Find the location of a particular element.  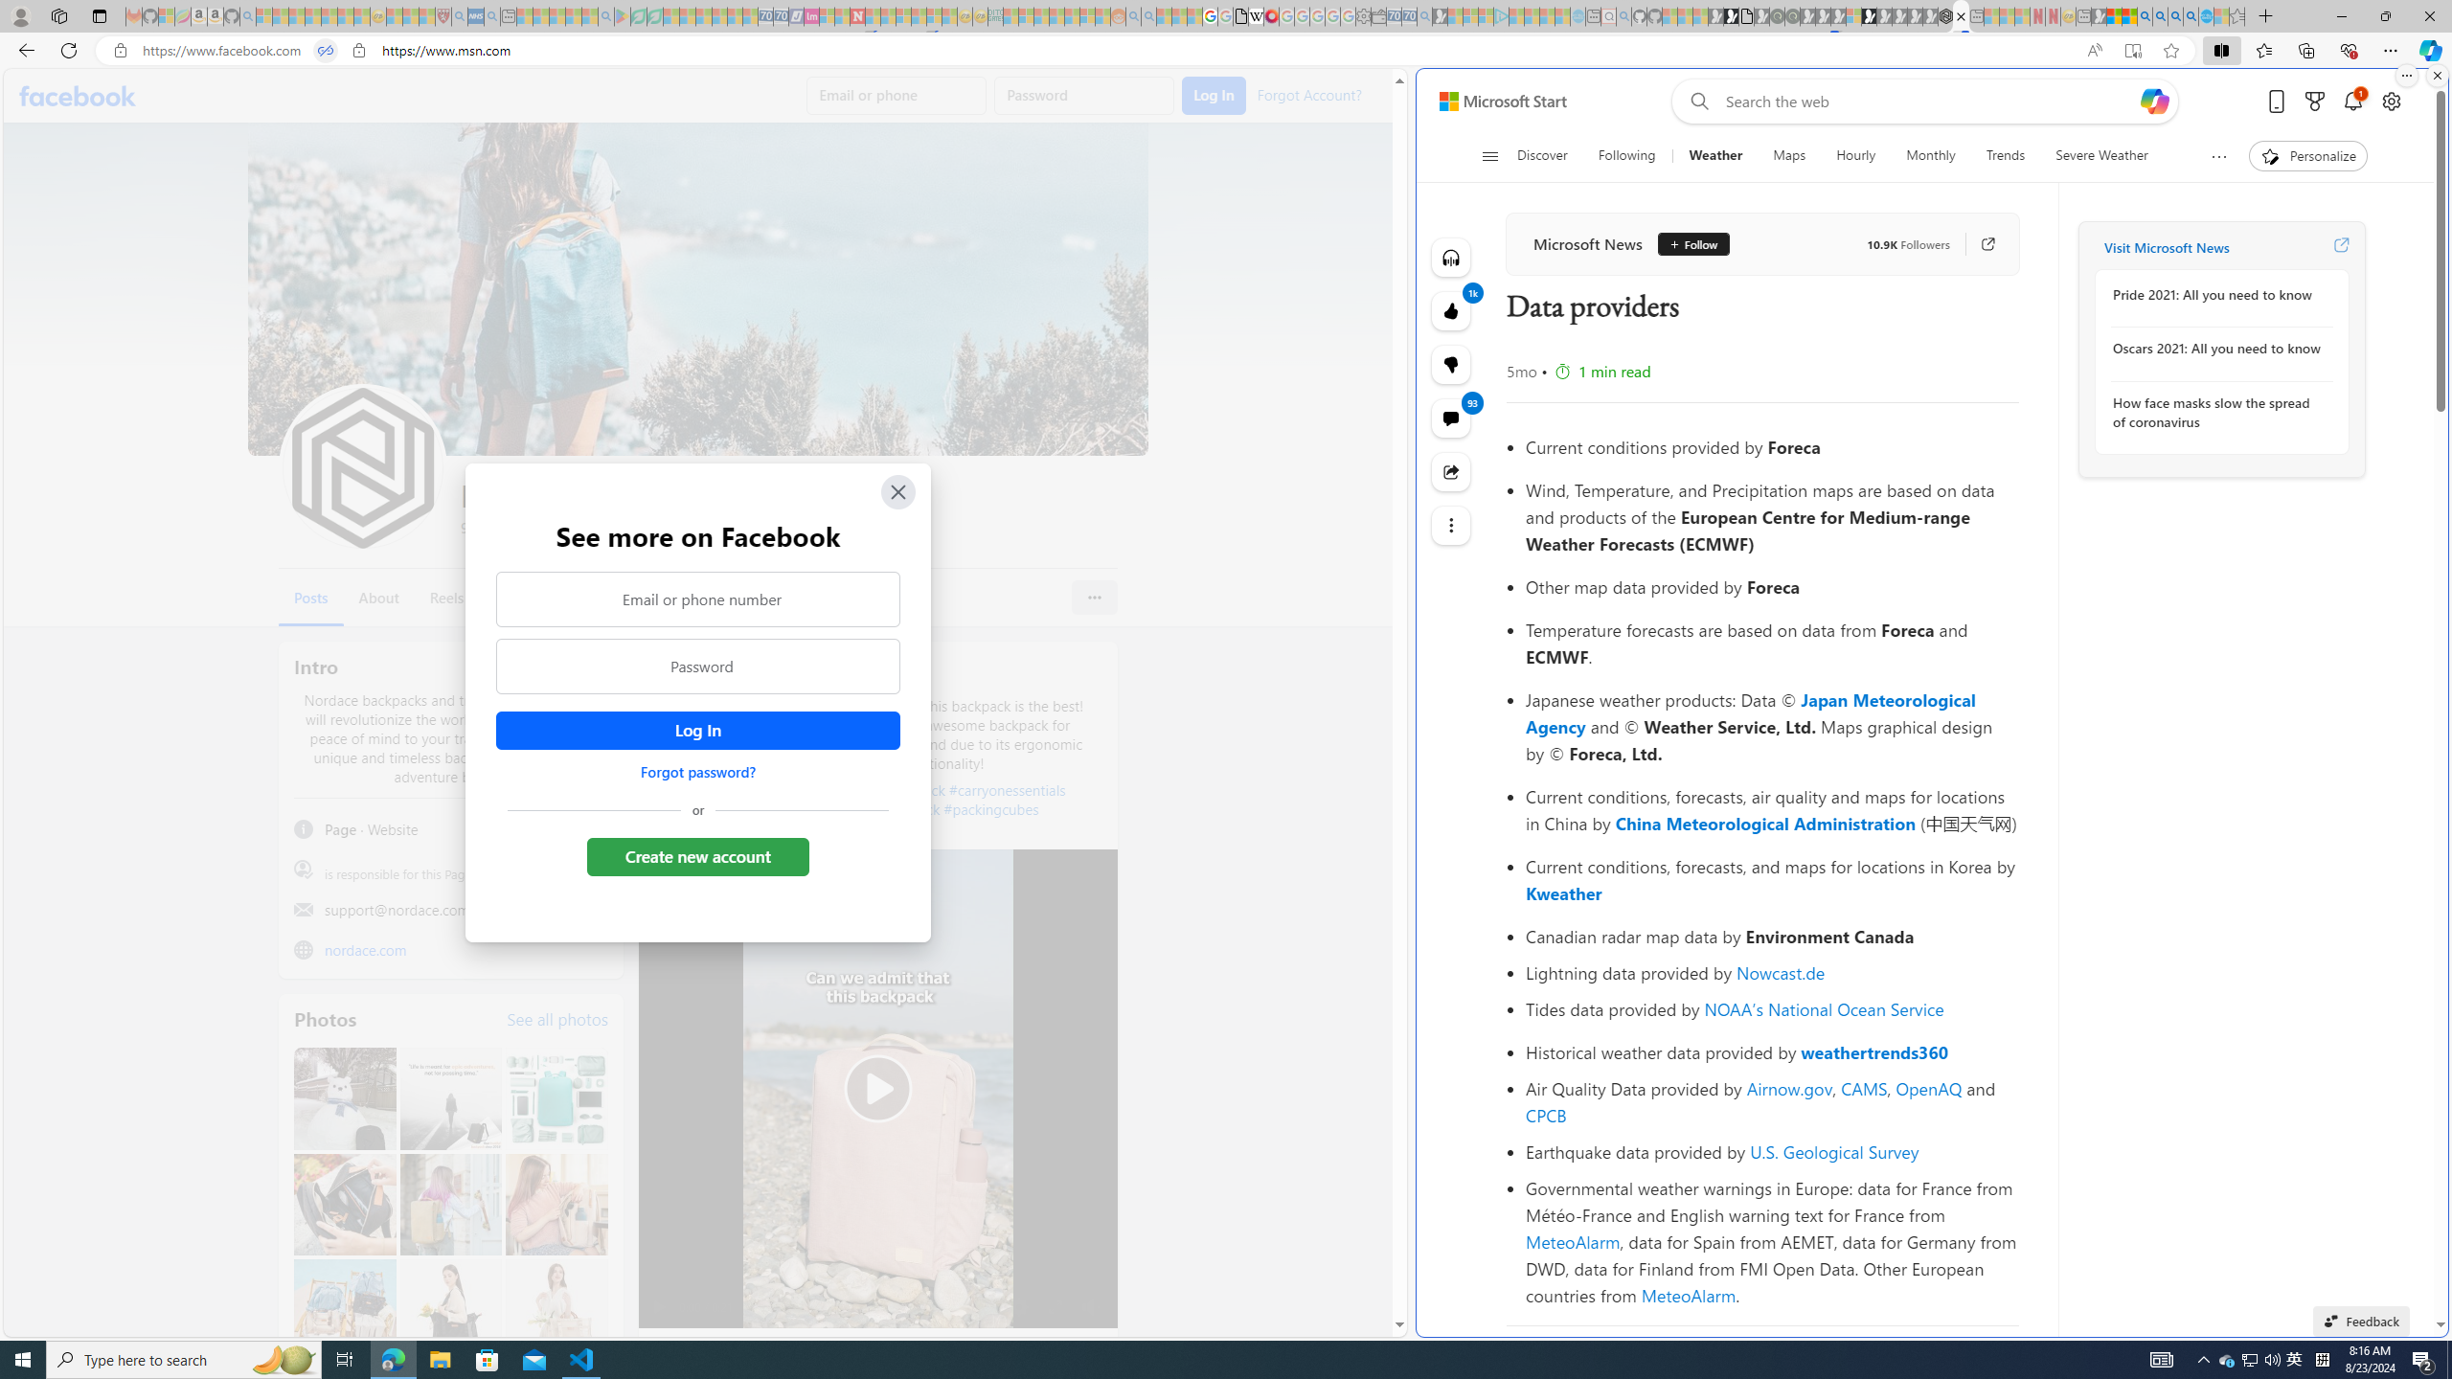

Discover is located at coordinates (1550, 156).